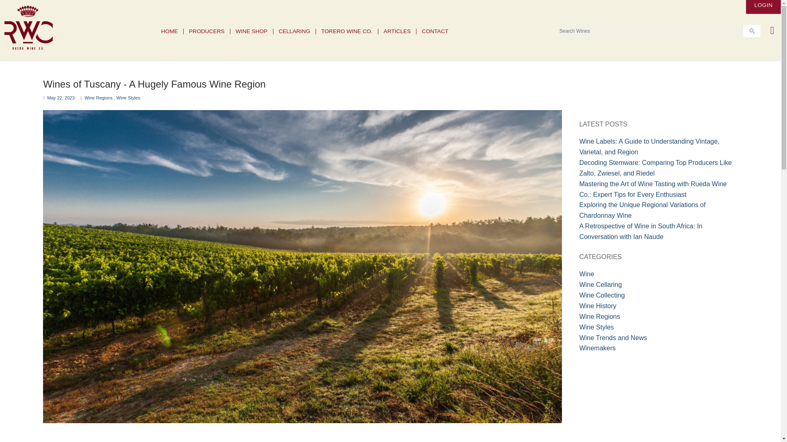 The height and width of the screenshot is (442, 787). Describe the element at coordinates (170, 32) in the screenshot. I see `HOME` at that location.